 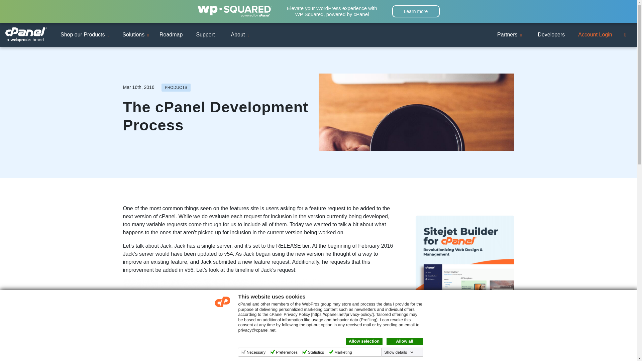 What do you see at coordinates (405, 341) in the screenshot?
I see `Allow all` at bounding box center [405, 341].